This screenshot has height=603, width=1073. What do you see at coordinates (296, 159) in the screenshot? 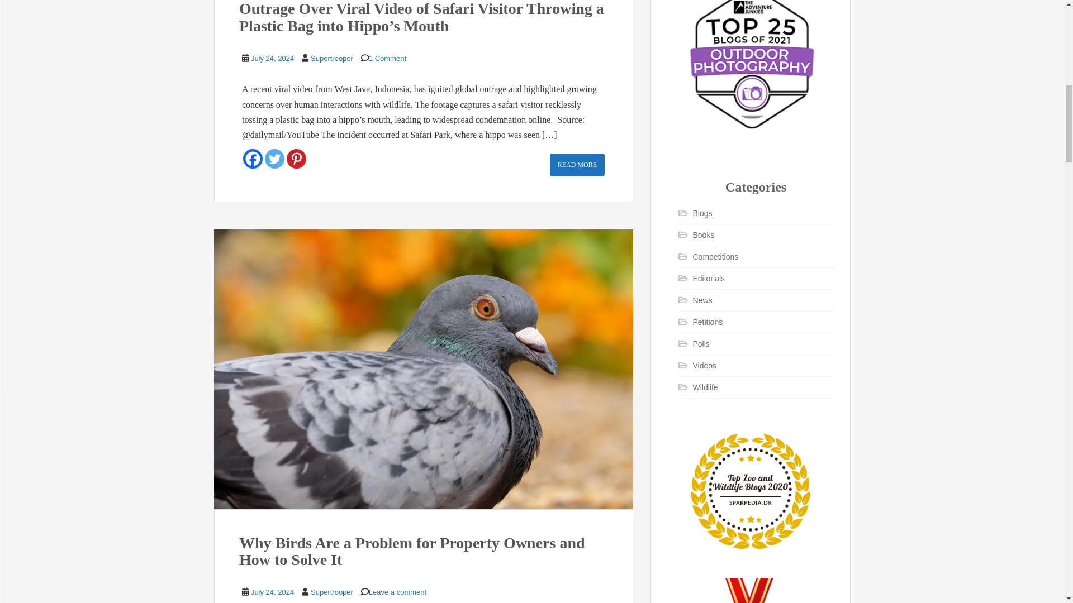
I see `Pinterest` at bounding box center [296, 159].